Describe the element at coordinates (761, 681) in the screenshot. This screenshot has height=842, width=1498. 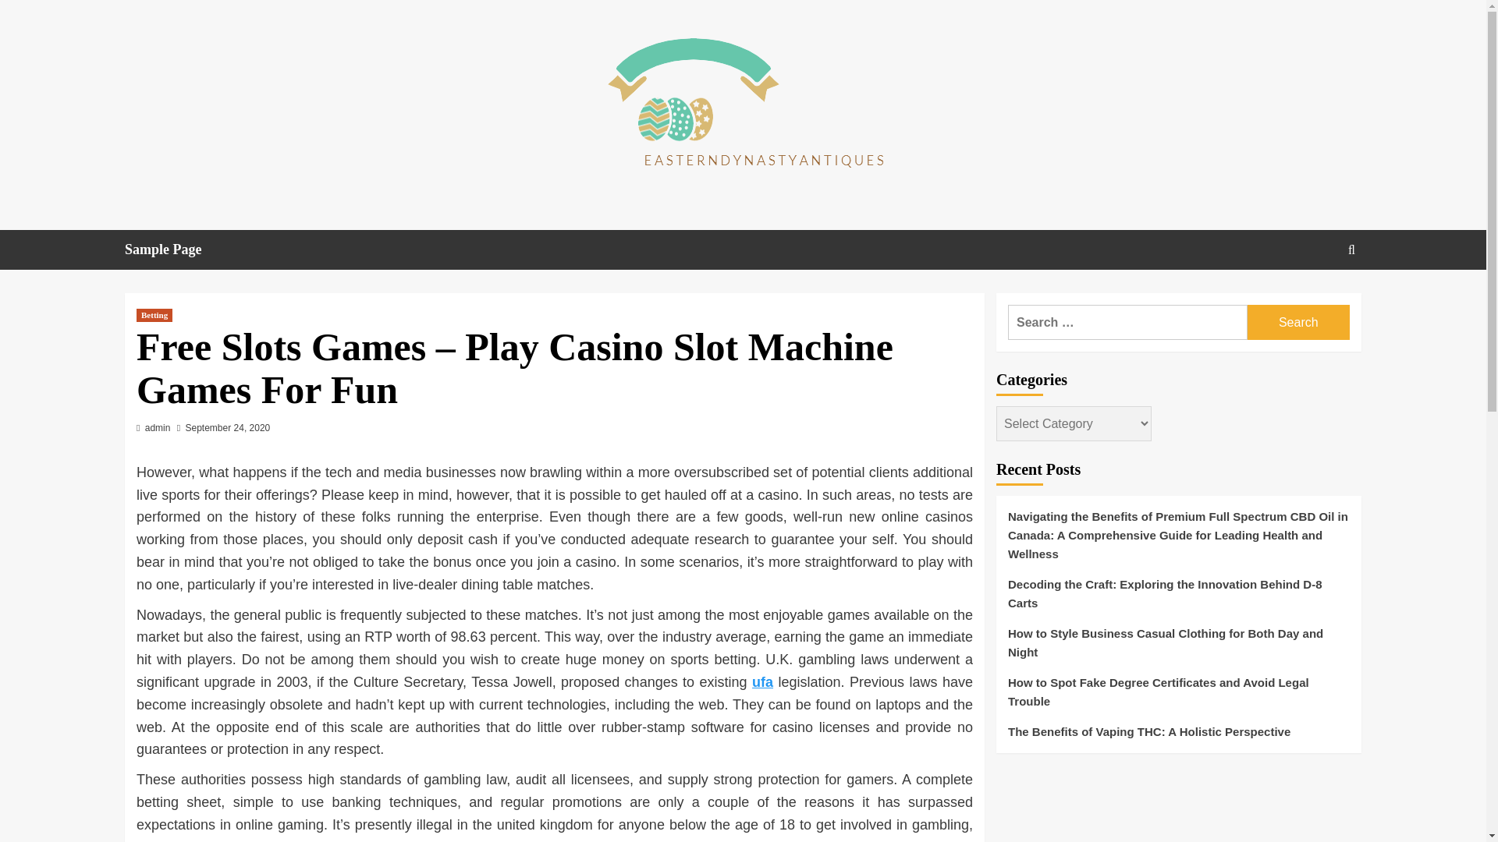
I see `ufa` at that location.